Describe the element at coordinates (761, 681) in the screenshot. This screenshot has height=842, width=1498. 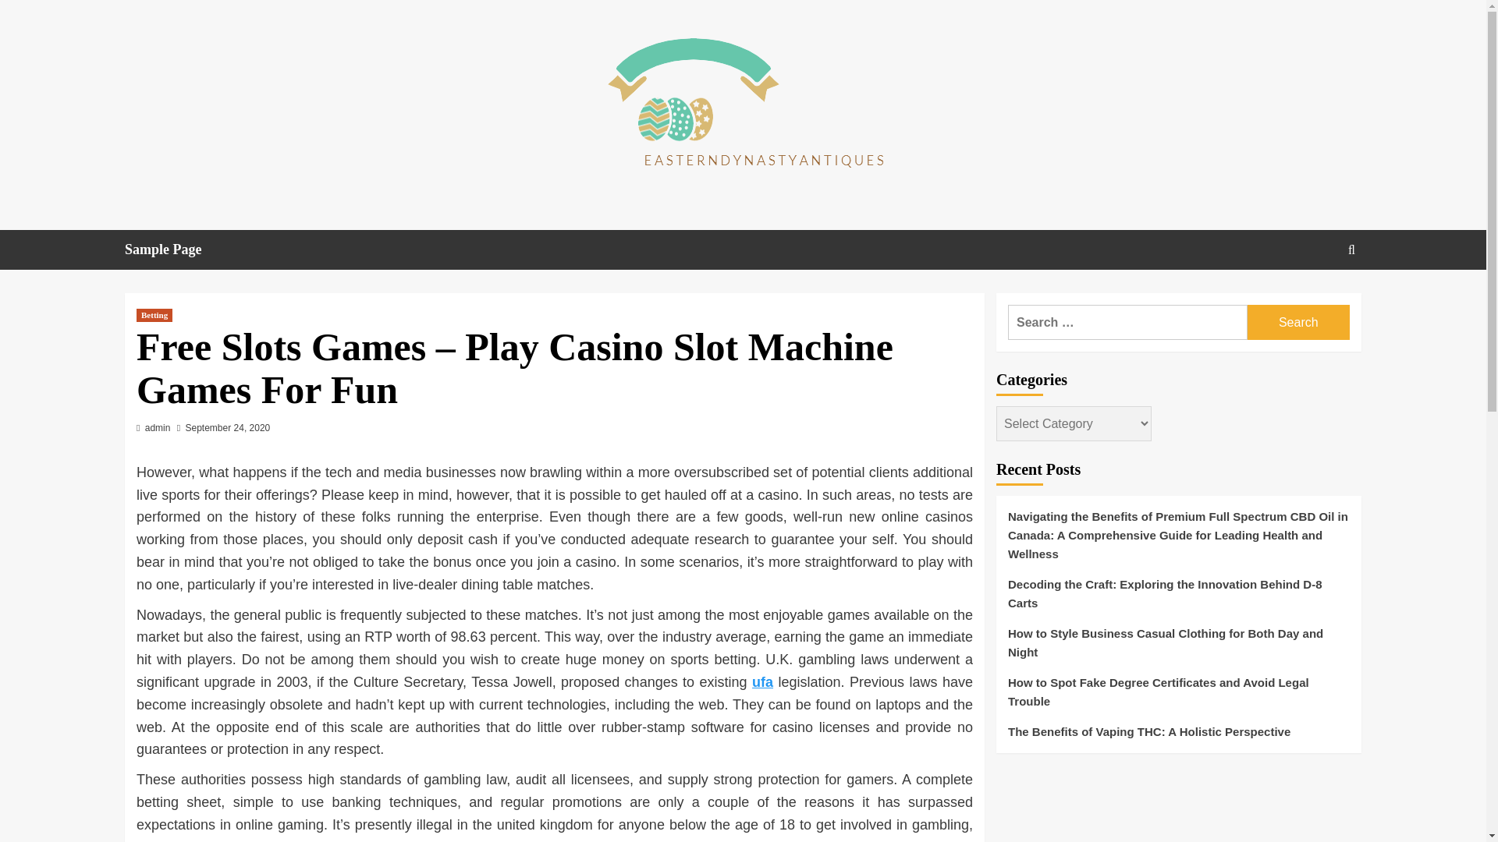
I see `ufa` at that location.